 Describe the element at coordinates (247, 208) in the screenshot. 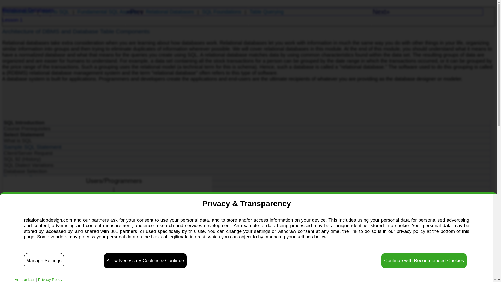

I see `Different Storage Formats` at that location.